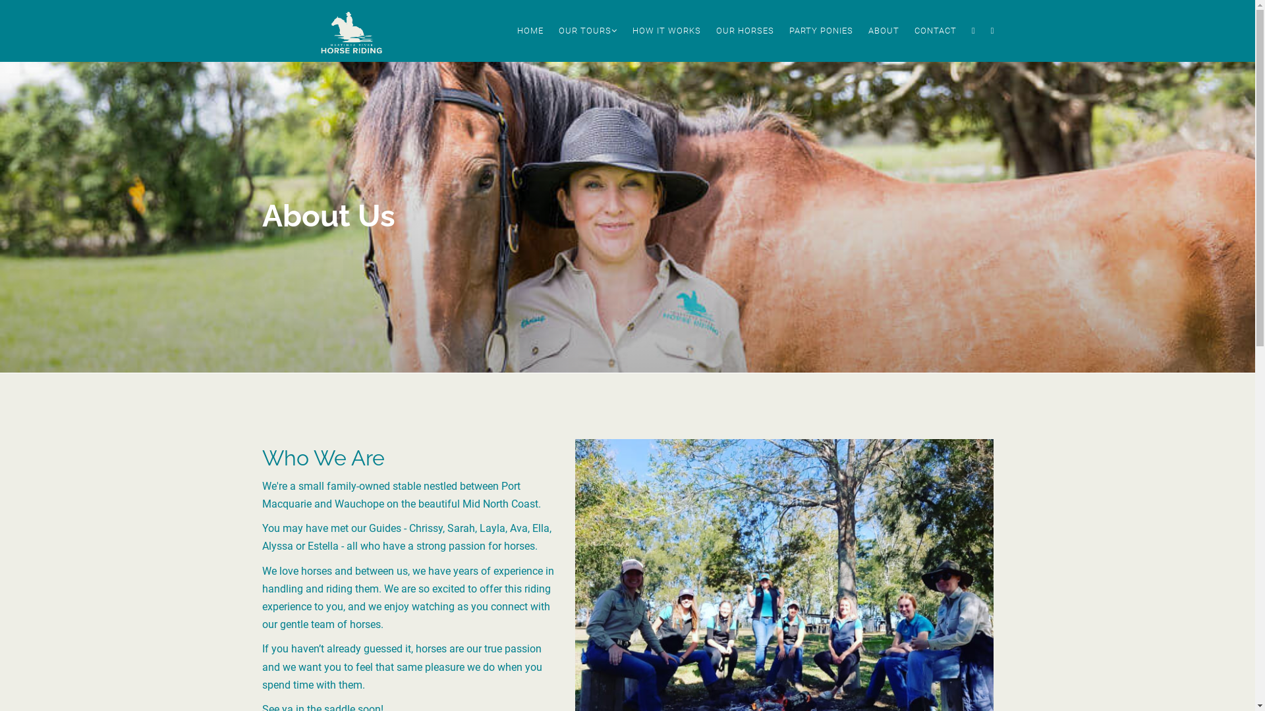  Describe the element at coordinates (589, 31) in the screenshot. I see `OUR TOURS` at that location.